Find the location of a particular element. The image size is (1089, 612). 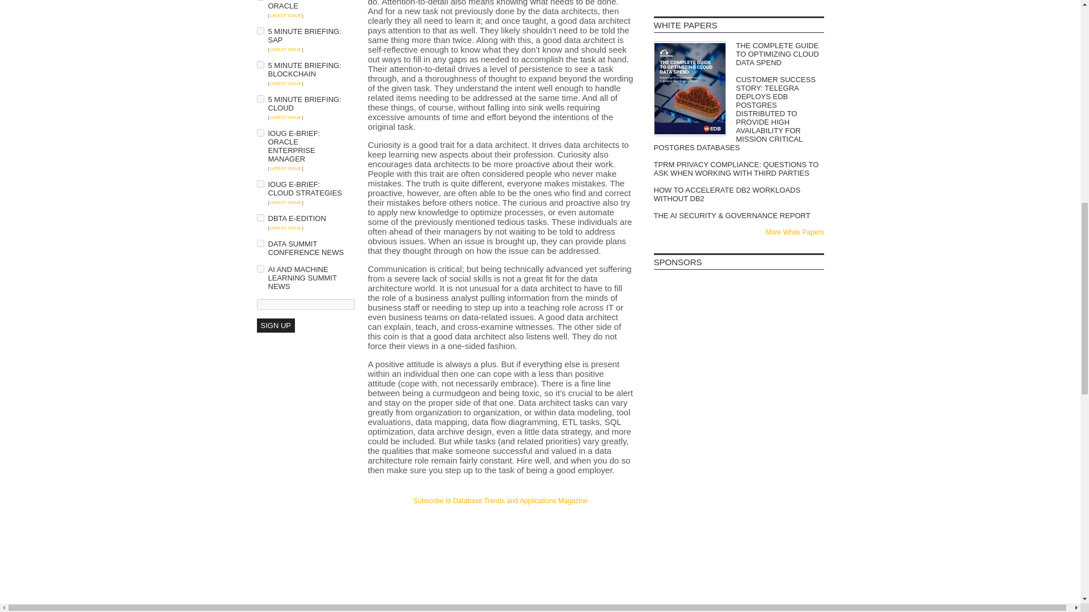

3rd party ad content is located at coordinates (500, 527).